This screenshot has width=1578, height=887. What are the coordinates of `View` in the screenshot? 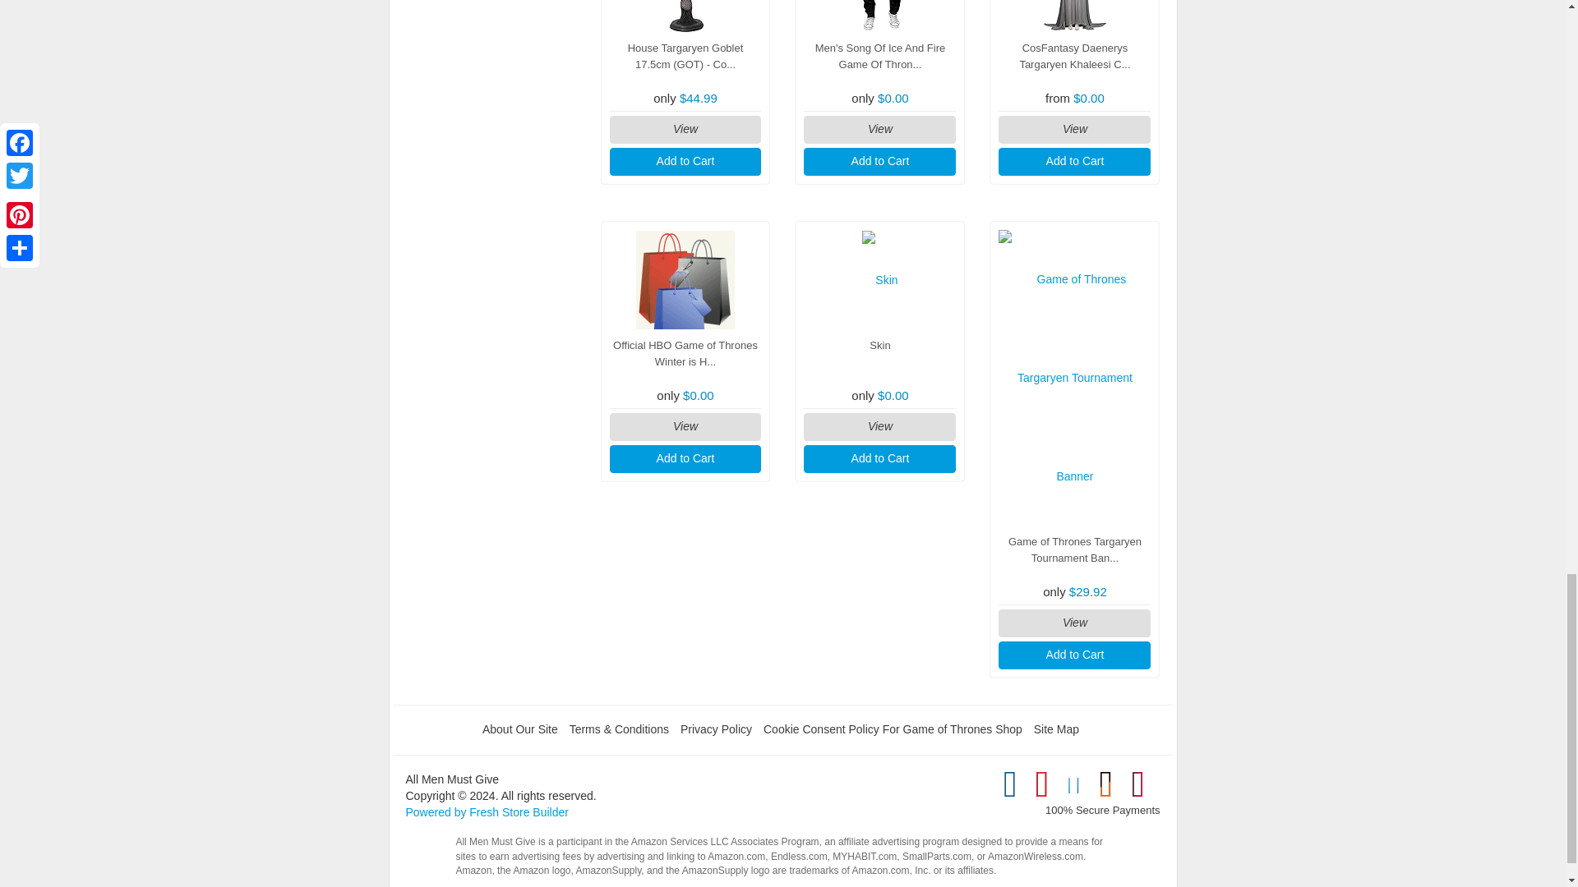 It's located at (1074, 130).